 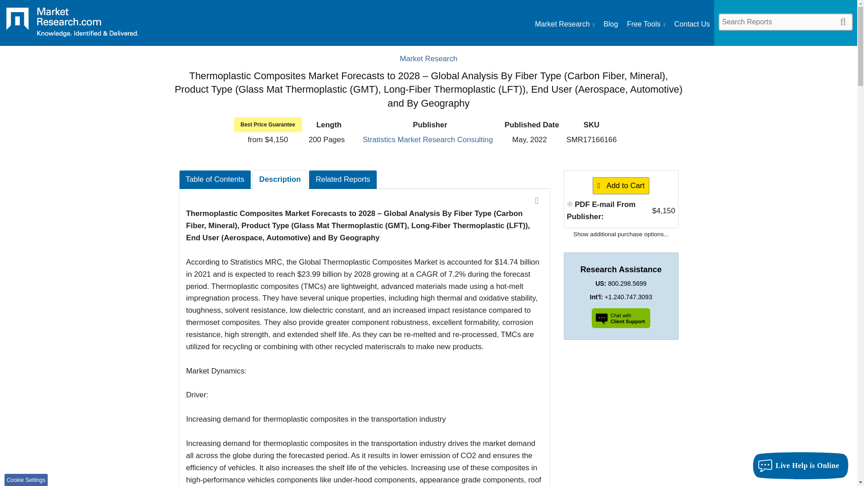 What do you see at coordinates (280, 180) in the screenshot?
I see `Description` at bounding box center [280, 180].